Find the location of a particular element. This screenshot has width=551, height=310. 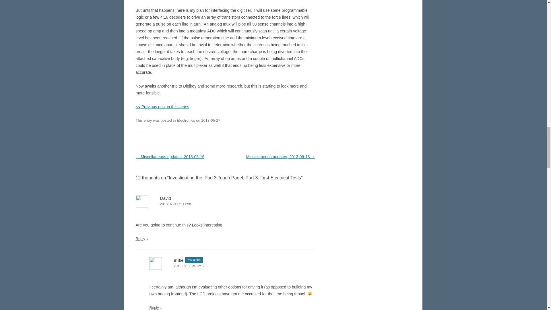

2013-07-08 at 11:58 is located at coordinates (225, 204).